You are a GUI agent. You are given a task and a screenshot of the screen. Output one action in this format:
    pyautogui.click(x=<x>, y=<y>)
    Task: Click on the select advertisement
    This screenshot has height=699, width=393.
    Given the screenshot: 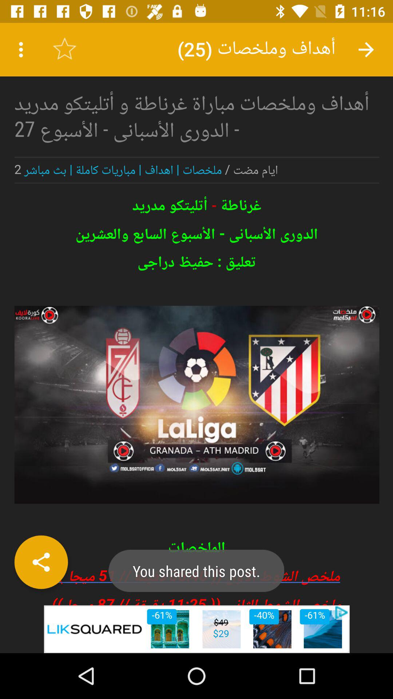 What is the action you would take?
    pyautogui.click(x=196, y=629)
    